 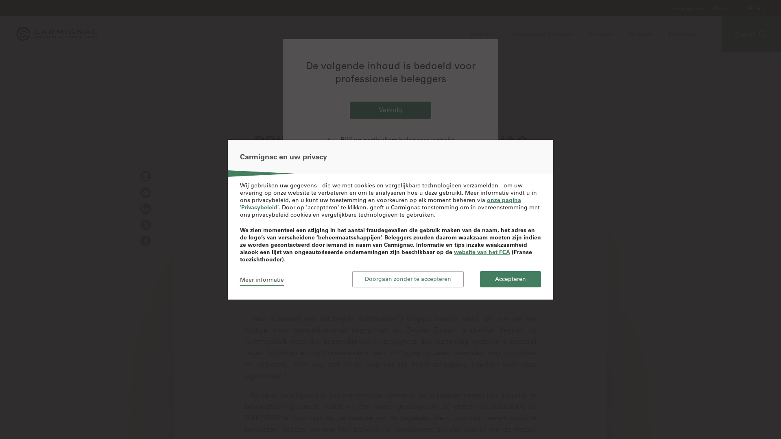 What do you see at coordinates (640, 34) in the screenshot?
I see `Analyses` at bounding box center [640, 34].